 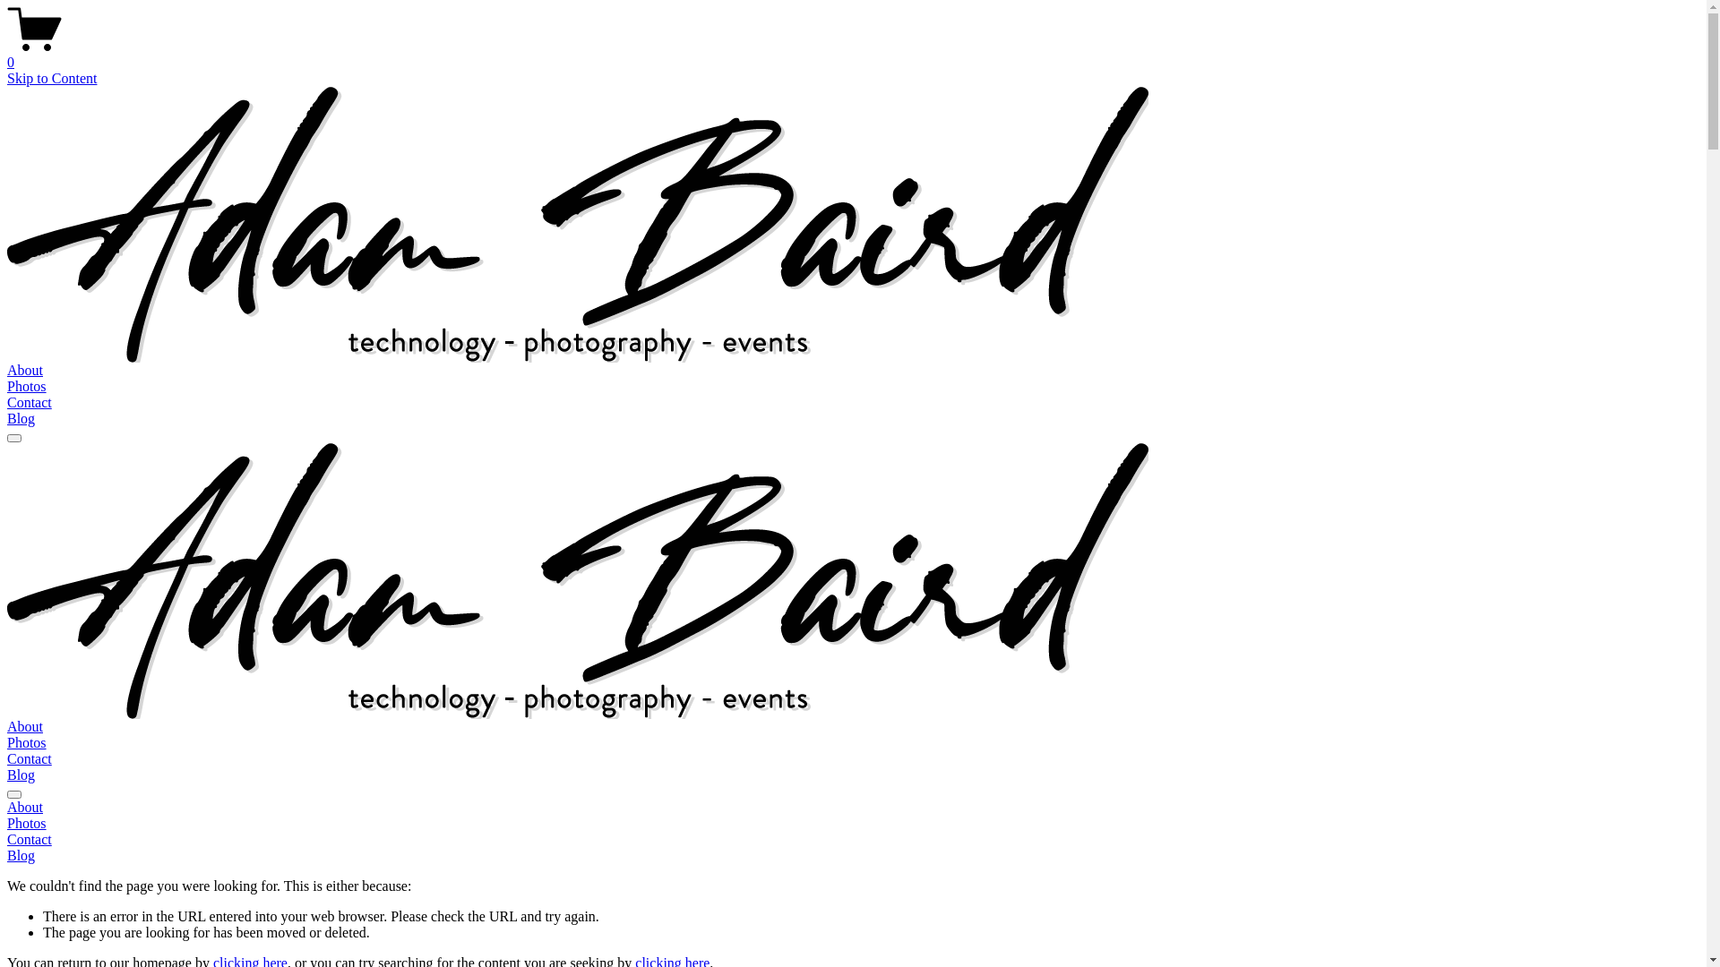 I want to click on Contact, so click(x=30, y=759).